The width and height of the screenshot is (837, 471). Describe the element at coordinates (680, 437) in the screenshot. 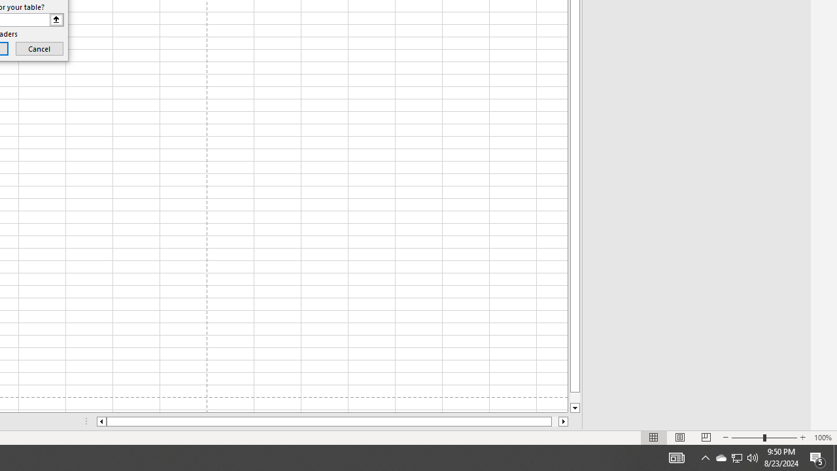

I see `Page Layout` at that location.